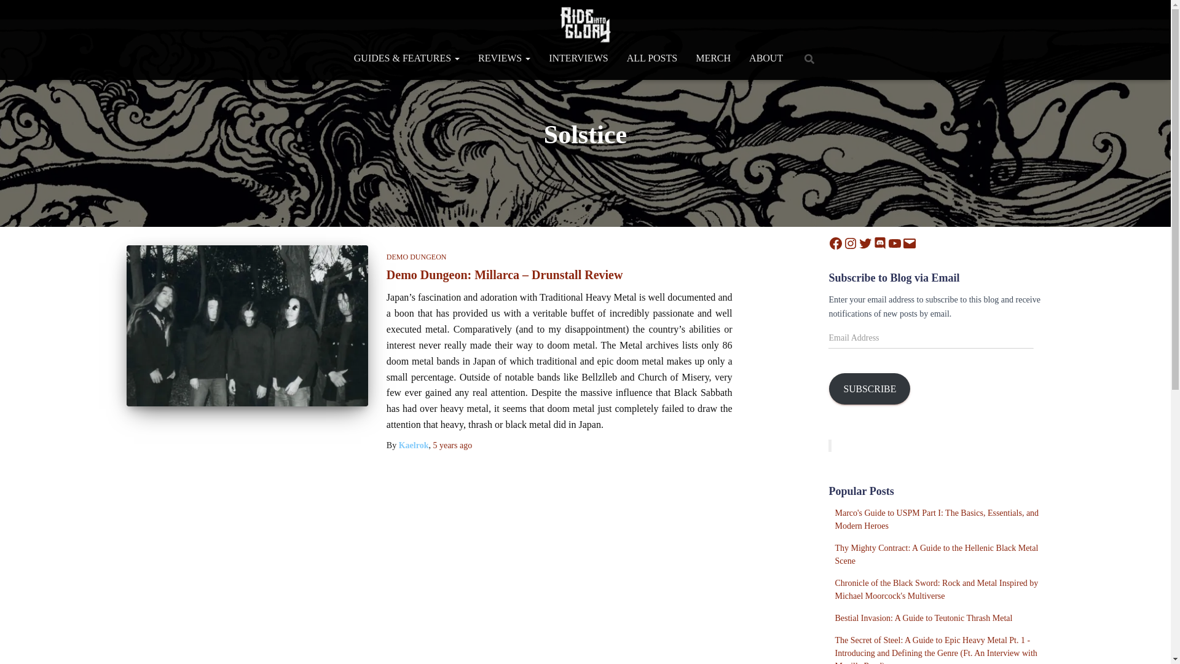 This screenshot has height=664, width=1180. What do you see at coordinates (585, 25) in the screenshot?
I see `Ride Into Glory` at bounding box center [585, 25].